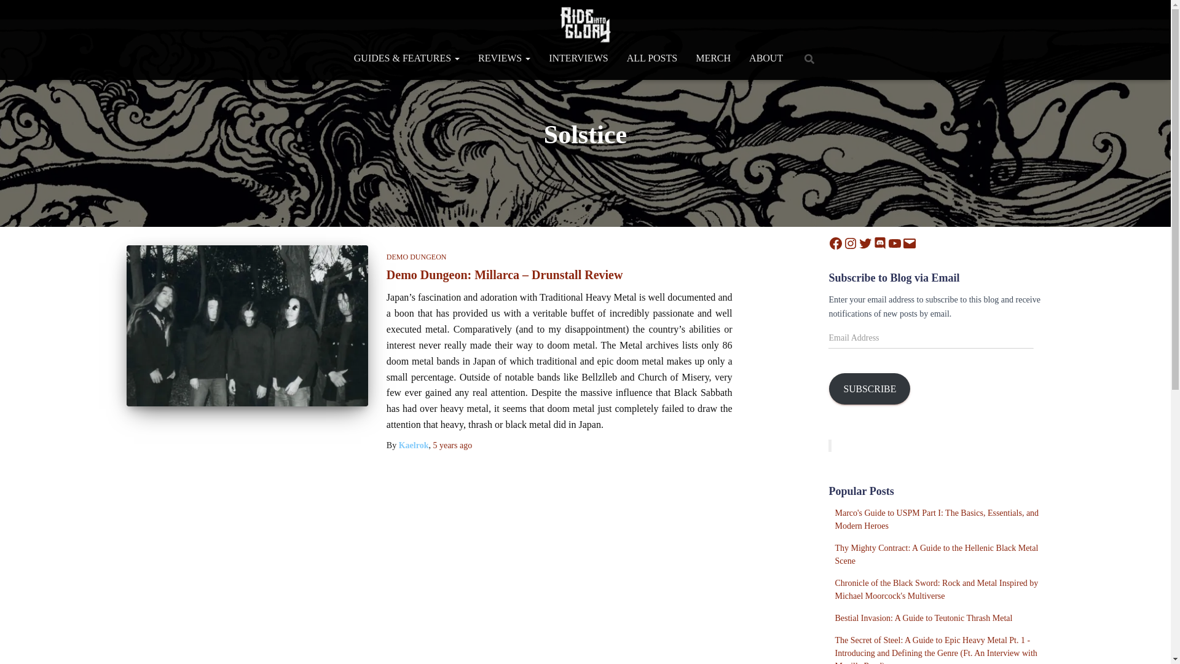 This screenshot has height=664, width=1180. What do you see at coordinates (585, 25) in the screenshot?
I see `Ride Into Glory` at bounding box center [585, 25].